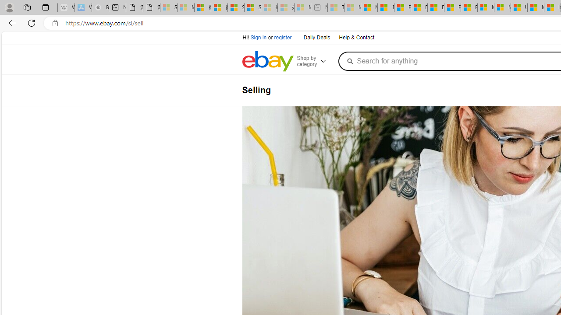 The width and height of the screenshot is (561, 315). What do you see at coordinates (316, 37) in the screenshot?
I see `Daily Deals` at bounding box center [316, 37].